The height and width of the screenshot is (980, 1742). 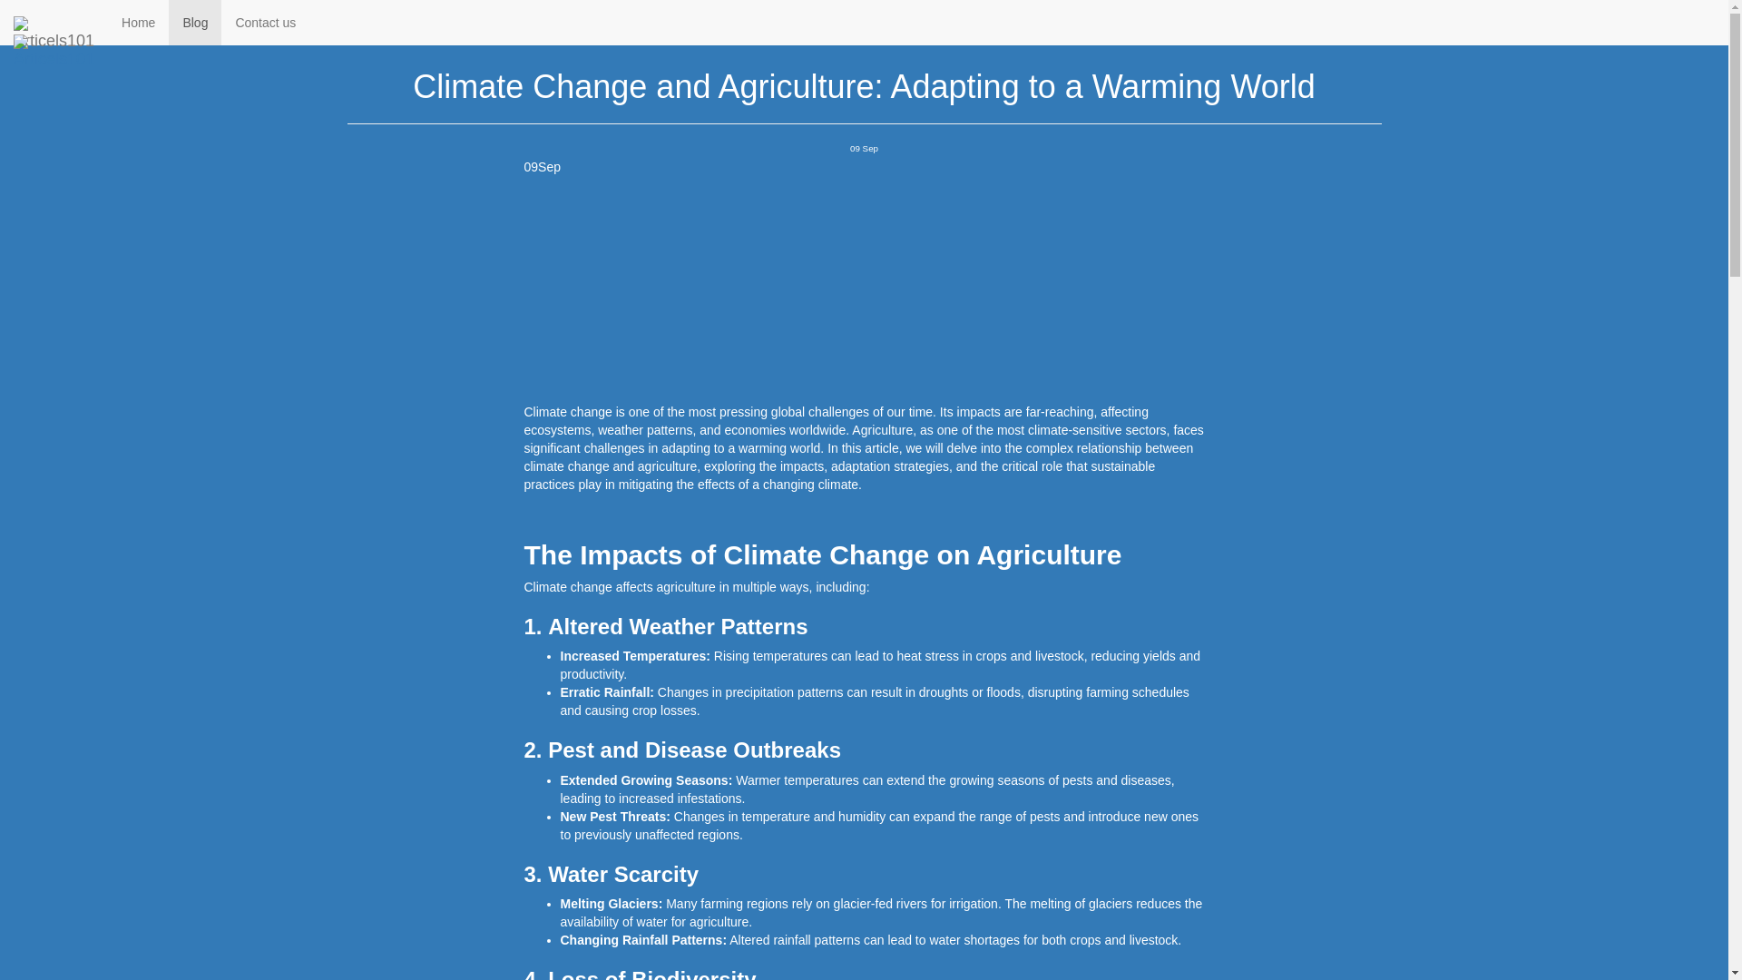 I want to click on Articels101, so click(x=54, y=22).